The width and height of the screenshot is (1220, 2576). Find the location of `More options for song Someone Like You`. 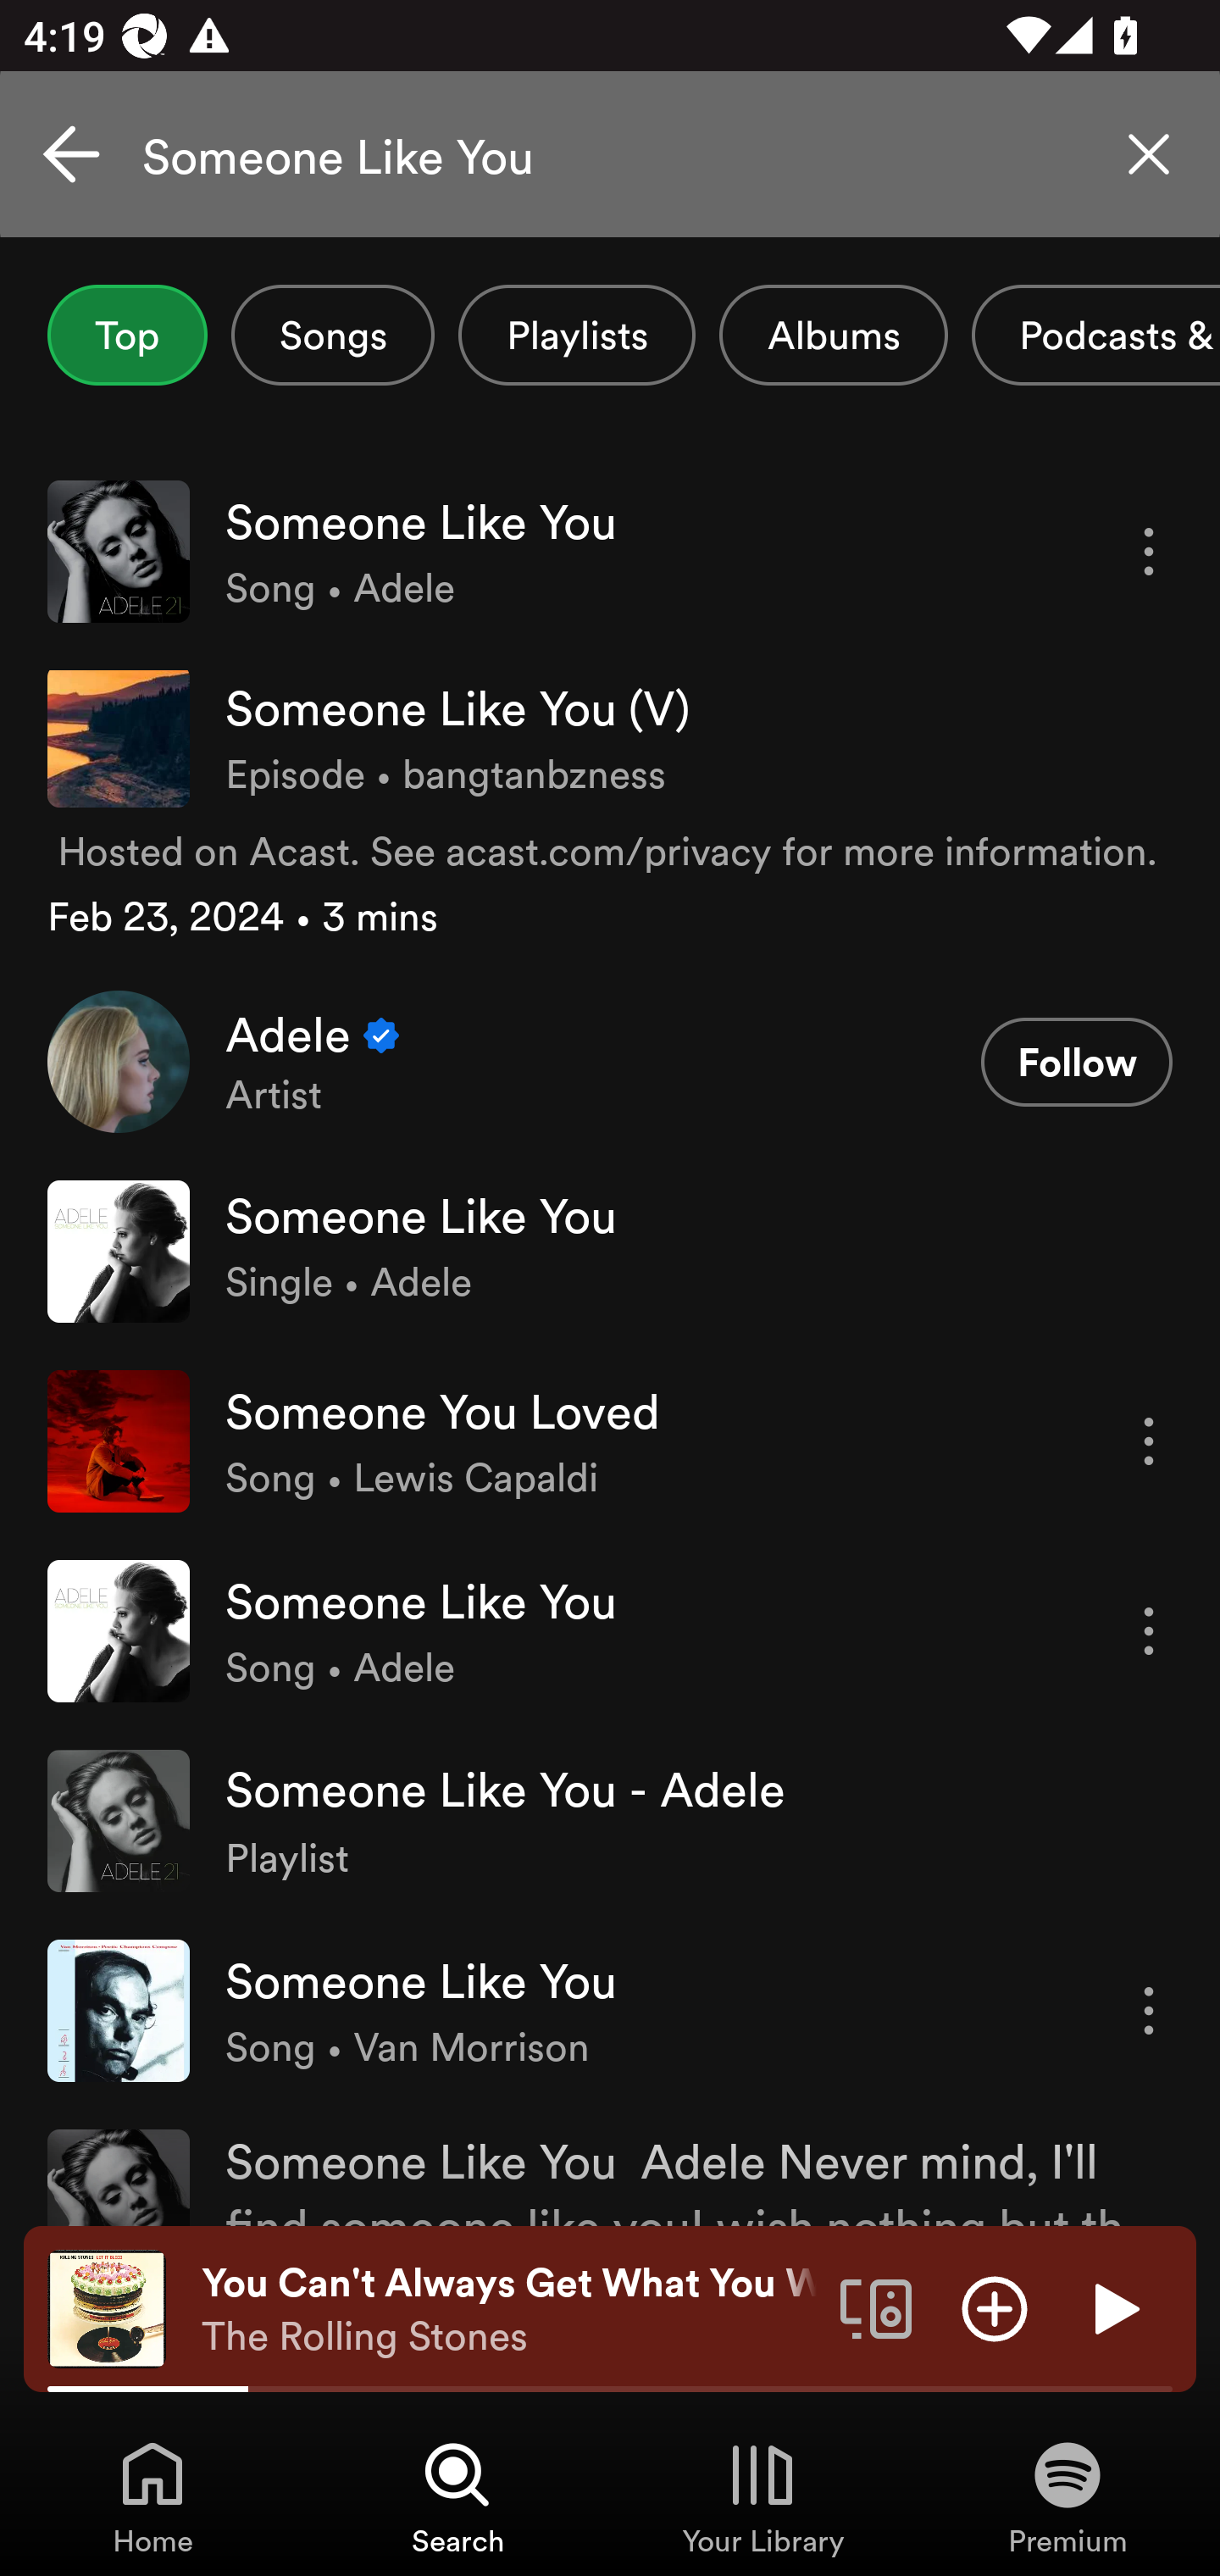

More options for song Someone Like You is located at coordinates (1149, 2010).